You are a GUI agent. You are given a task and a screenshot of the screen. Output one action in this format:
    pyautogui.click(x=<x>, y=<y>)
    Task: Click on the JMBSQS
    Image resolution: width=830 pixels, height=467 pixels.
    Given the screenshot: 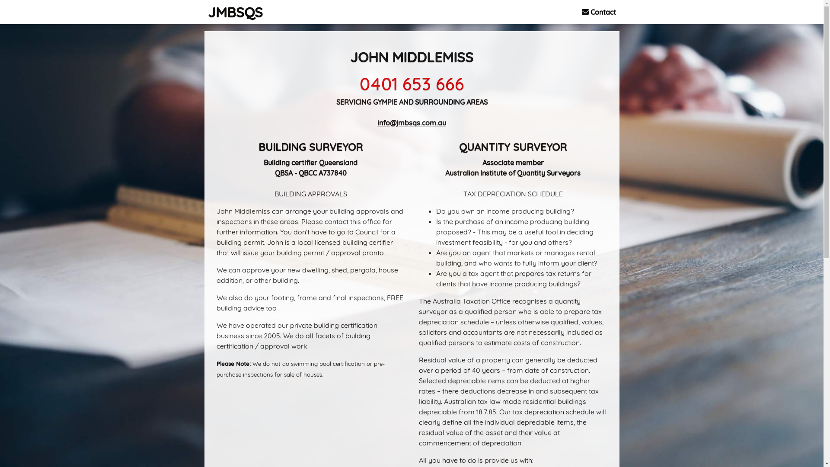 What is the action you would take?
    pyautogui.click(x=235, y=12)
    